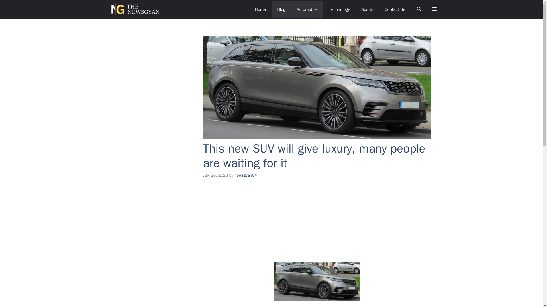  Describe the element at coordinates (395, 9) in the screenshot. I see `Contact Us` at that location.